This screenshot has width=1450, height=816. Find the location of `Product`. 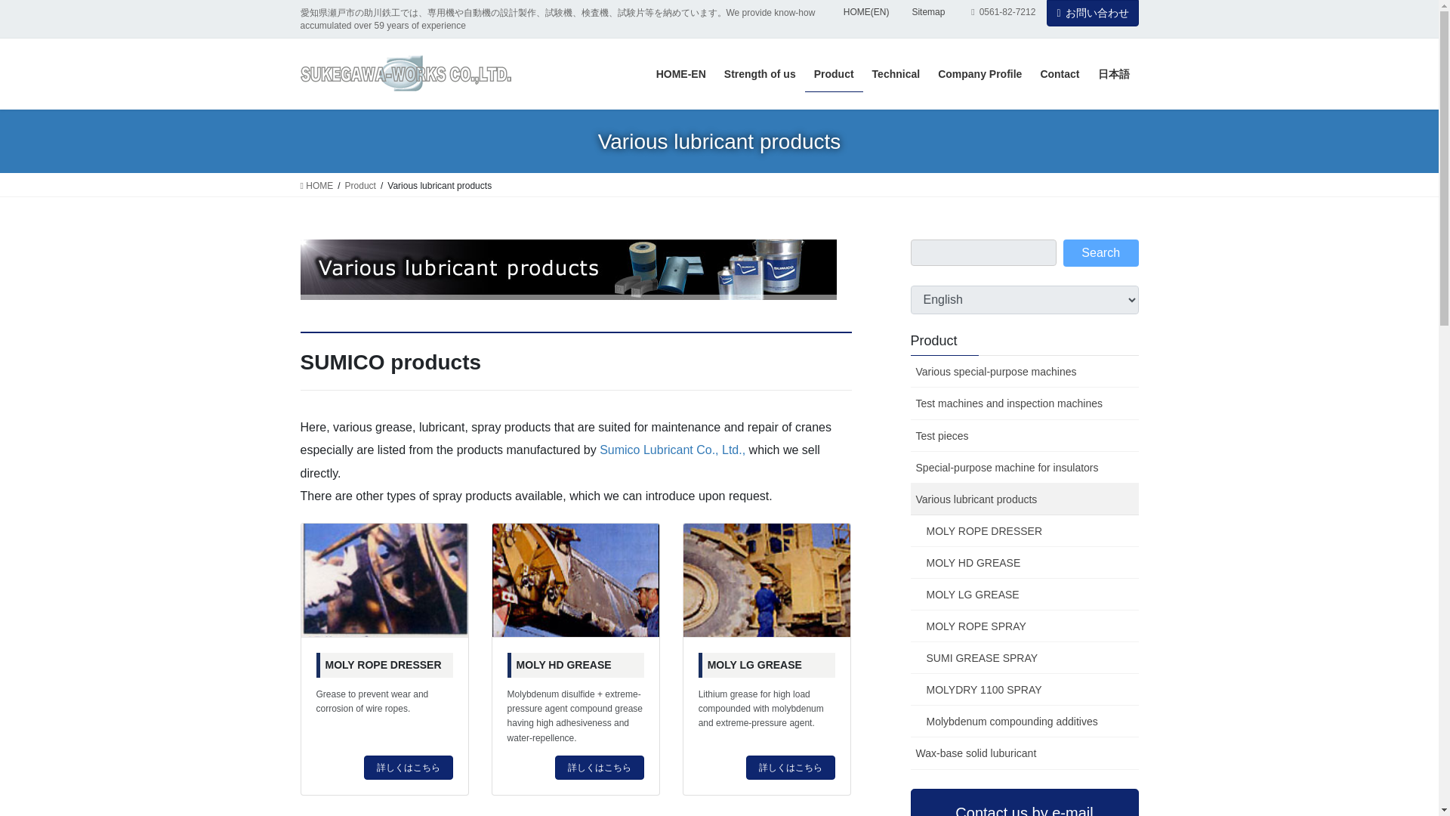

Product is located at coordinates (359, 185).